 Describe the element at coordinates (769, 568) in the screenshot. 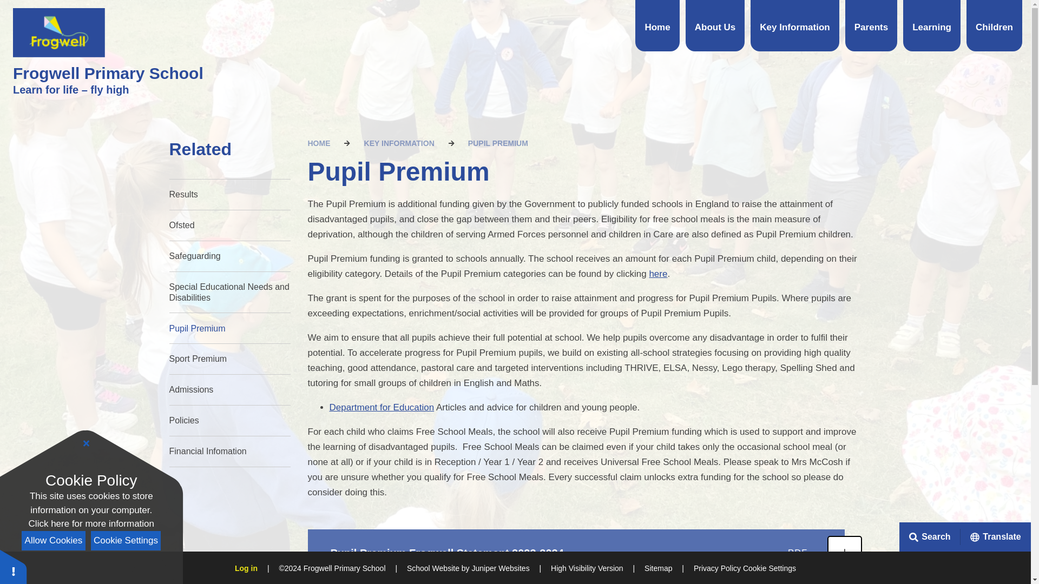

I see `Cookie Settings` at that location.